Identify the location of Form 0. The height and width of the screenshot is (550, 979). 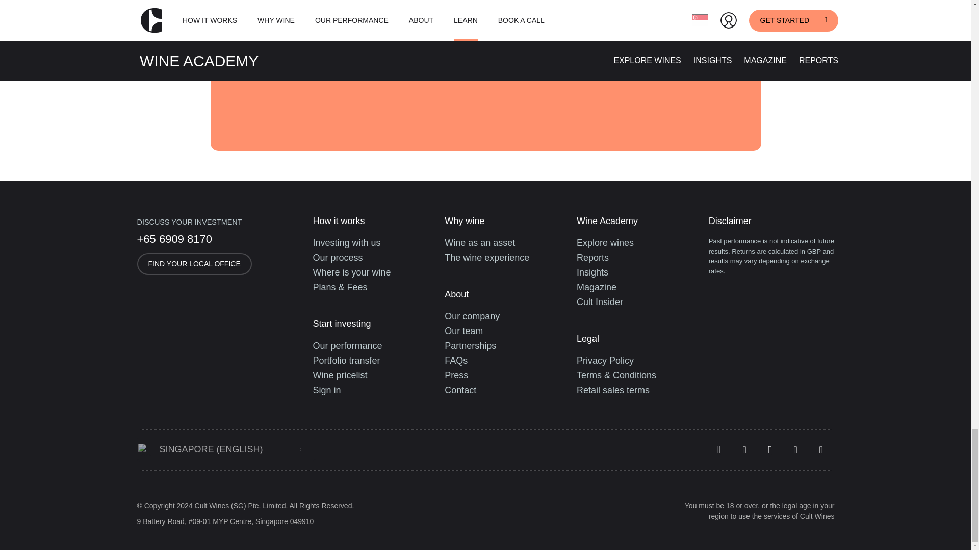
(546, 60).